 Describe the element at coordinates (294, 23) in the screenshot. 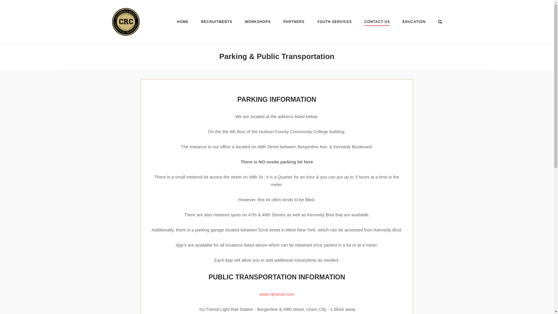

I see `PARTNERS` at that location.